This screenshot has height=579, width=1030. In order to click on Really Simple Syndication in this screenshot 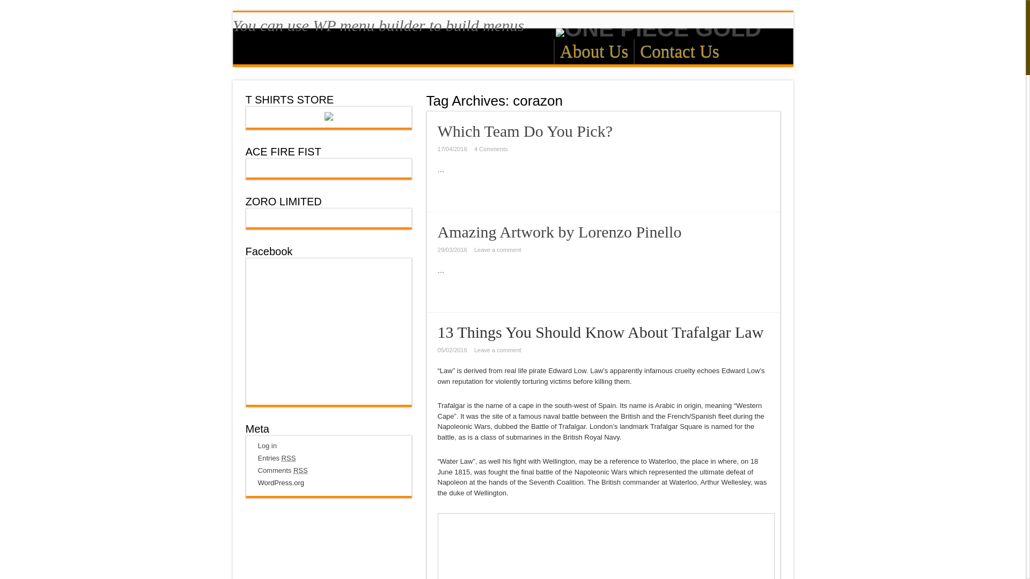, I will do `click(289, 458)`.